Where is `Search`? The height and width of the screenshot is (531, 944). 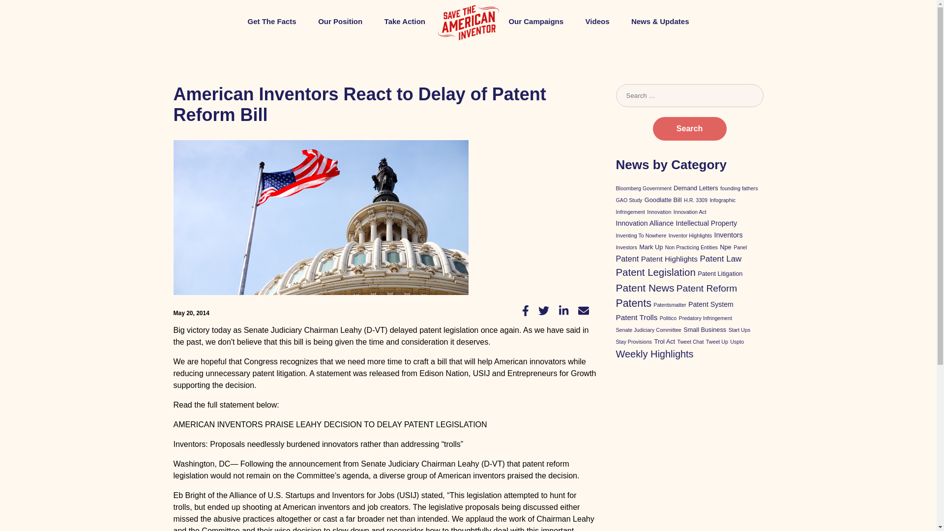
Search is located at coordinates (690, 129).